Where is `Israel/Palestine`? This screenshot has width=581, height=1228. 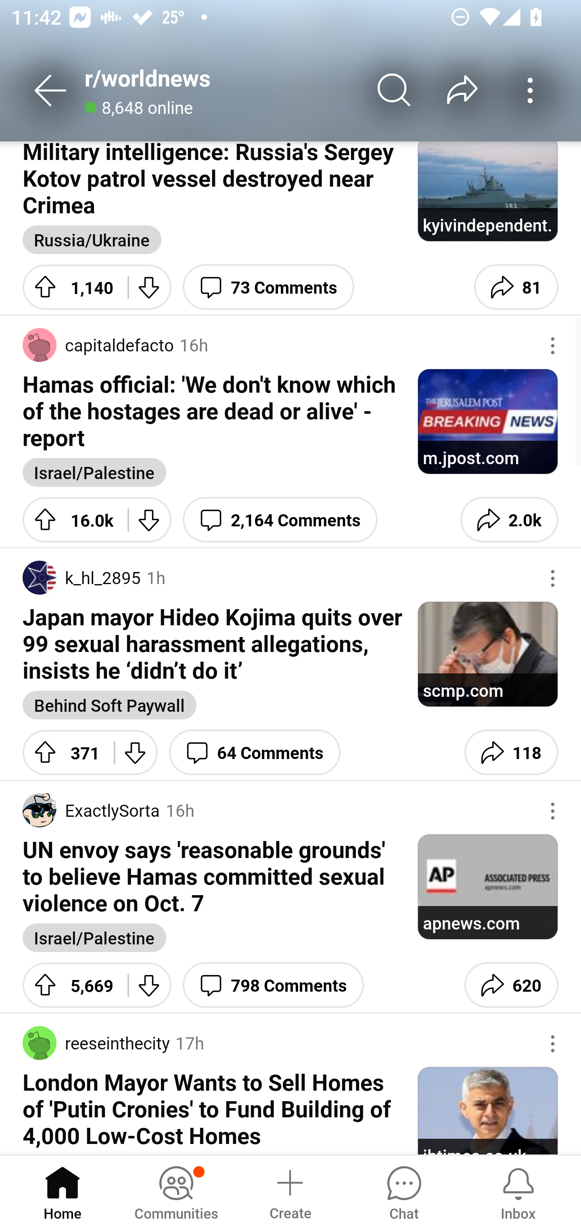 Israel/Palestine is located at coordinates (94, 937).